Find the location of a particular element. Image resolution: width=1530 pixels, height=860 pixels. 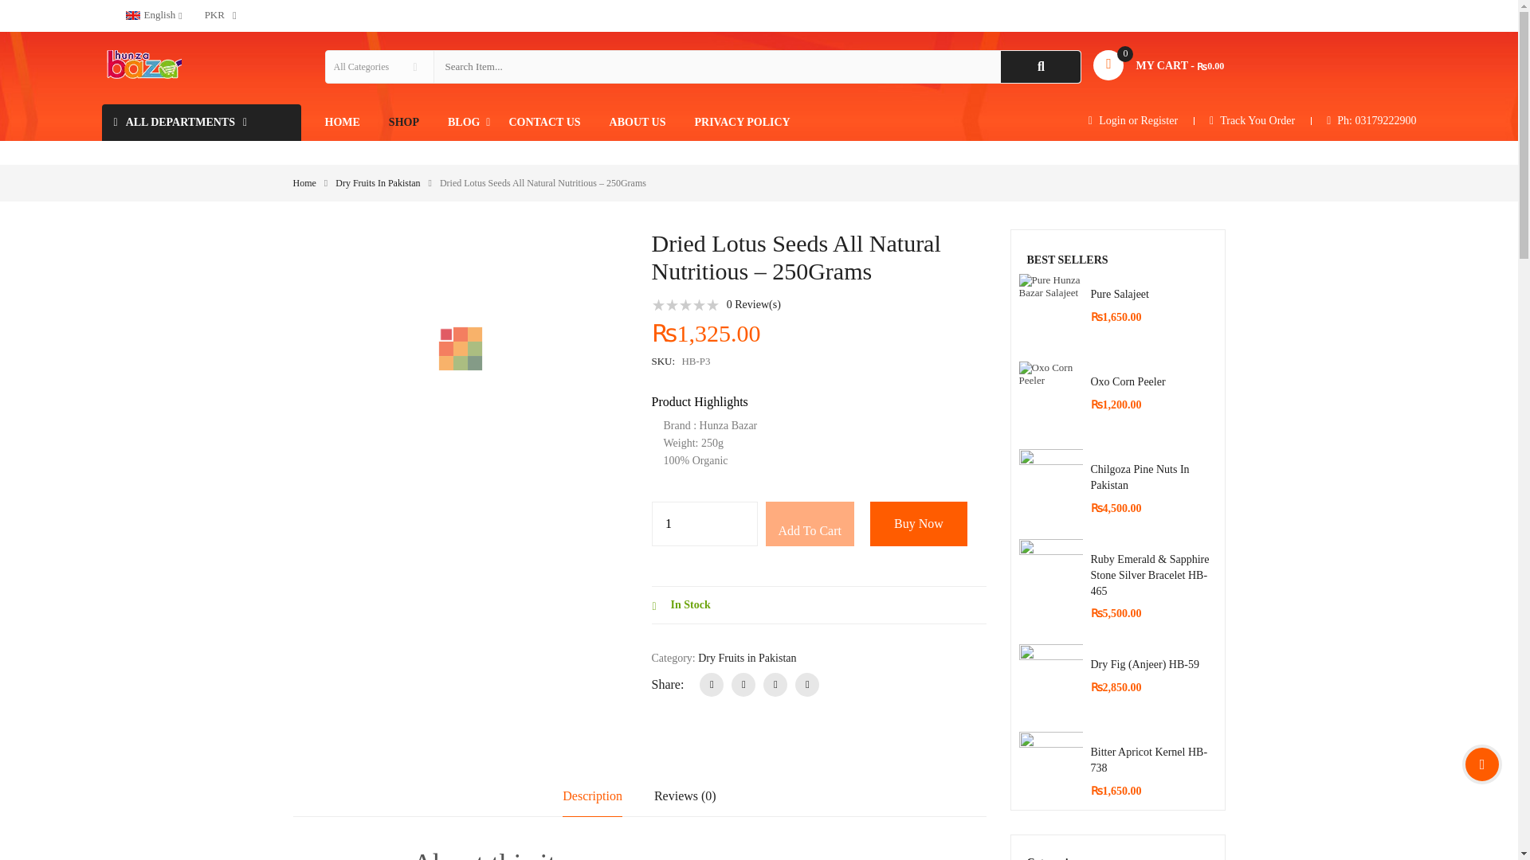

Oxo Corn Peeler is located at coordinates (1050, 393).